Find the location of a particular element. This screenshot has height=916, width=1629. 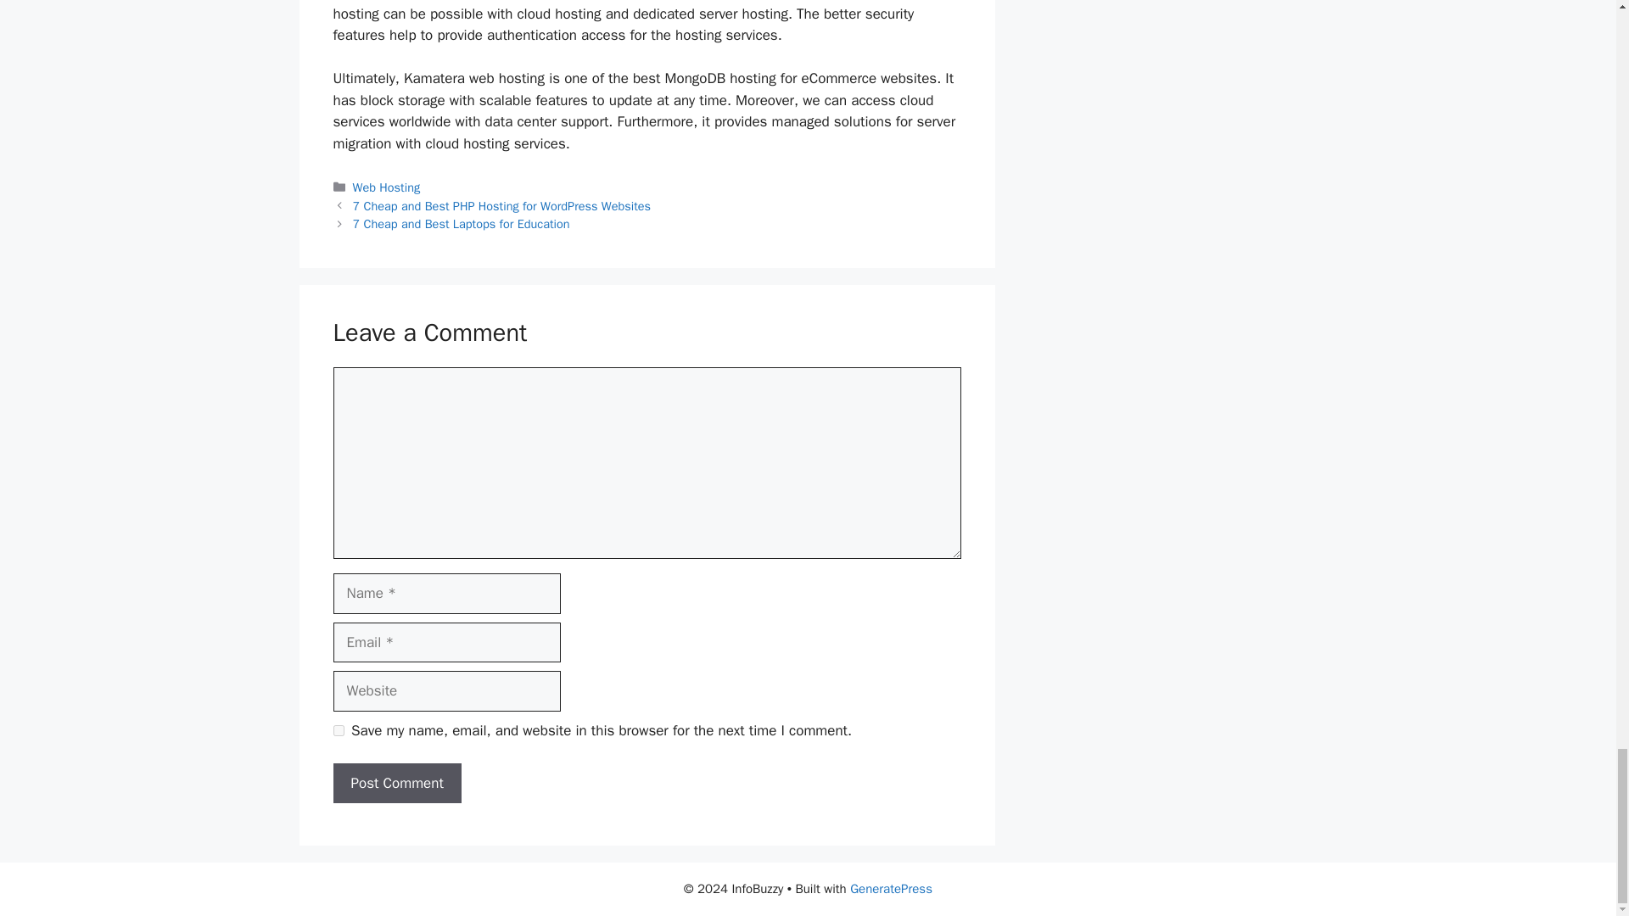

Post Comment is located at coordinates (396, 784).